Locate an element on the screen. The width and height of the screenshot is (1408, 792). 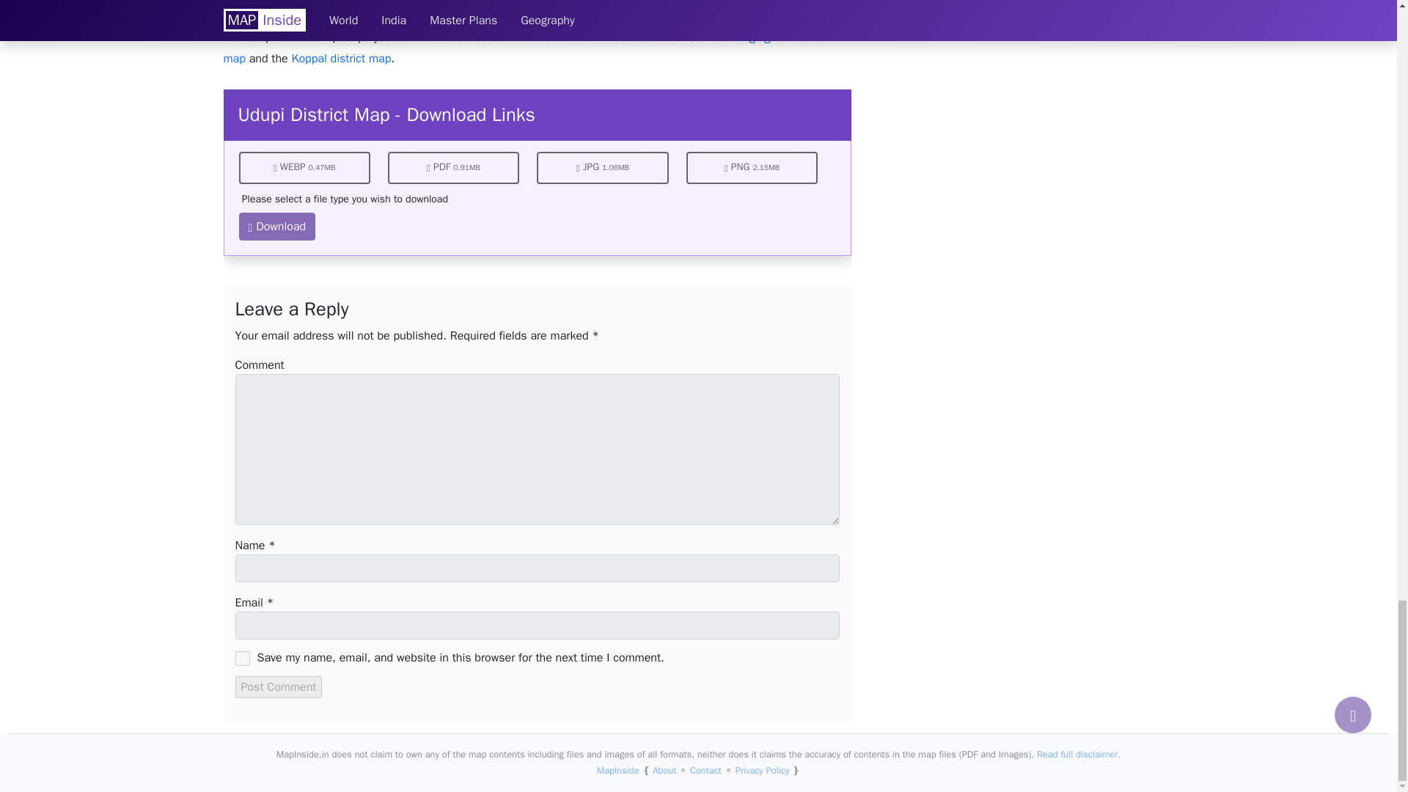
Bongaigaon district map is located at coordinates (525, 48).